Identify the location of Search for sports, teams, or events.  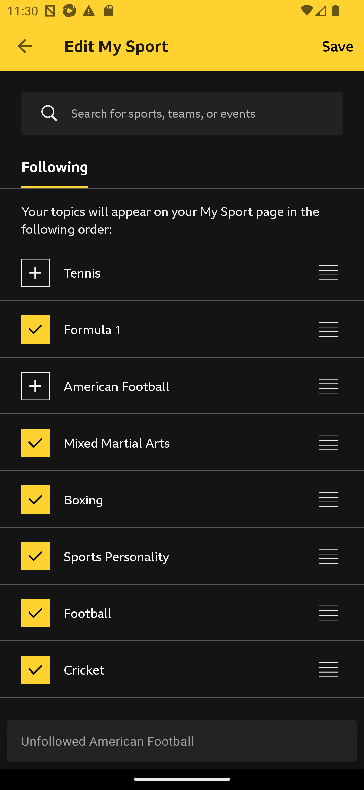
(182, 114).